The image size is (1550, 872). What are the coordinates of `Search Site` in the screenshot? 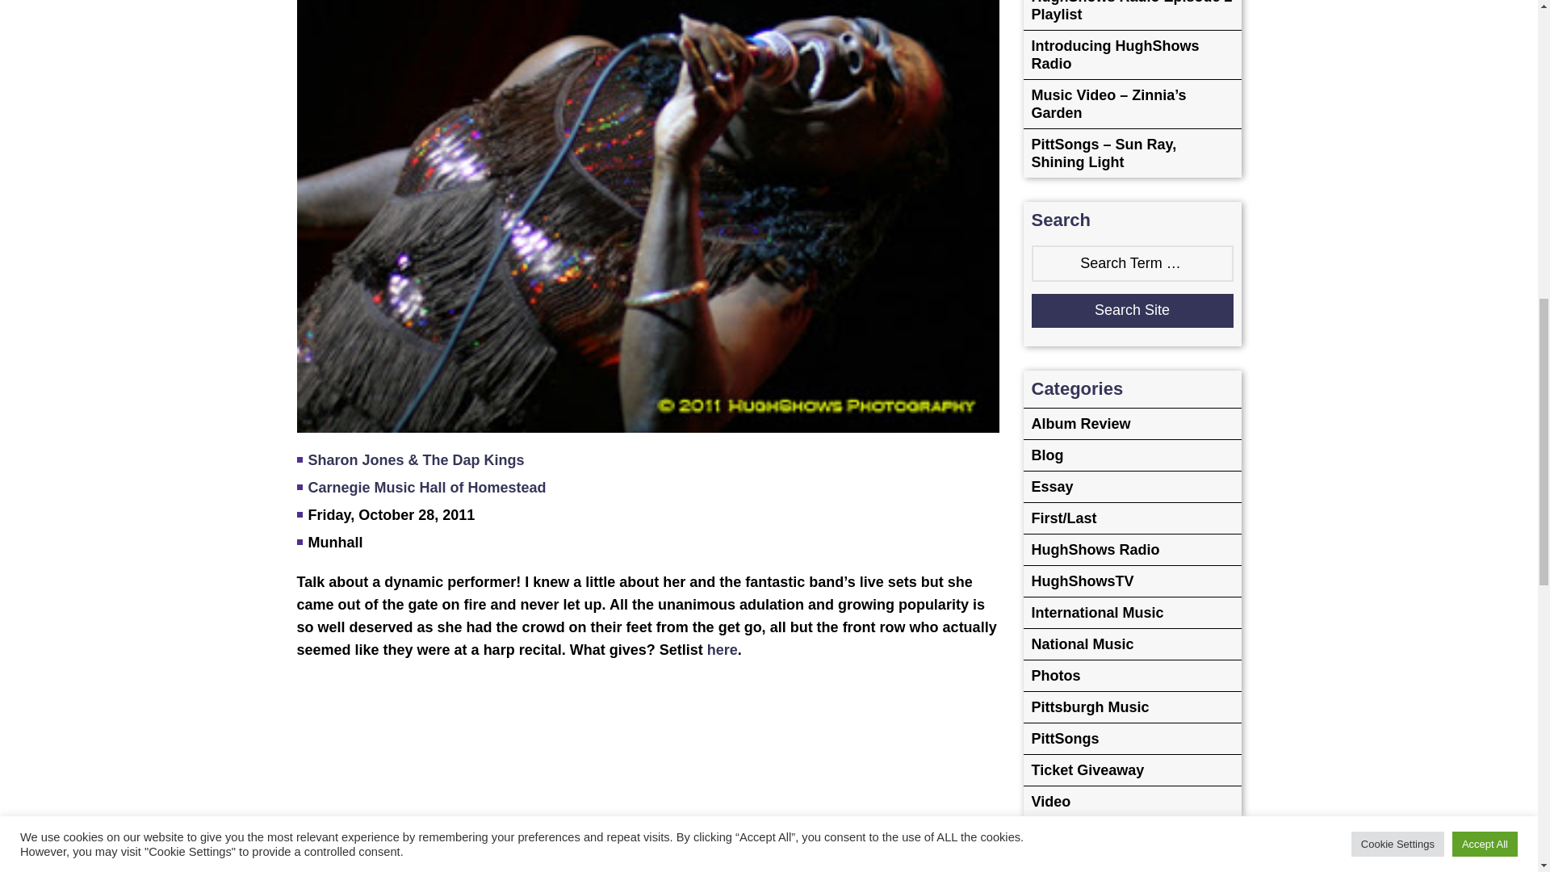 It's located at (1133, 310).